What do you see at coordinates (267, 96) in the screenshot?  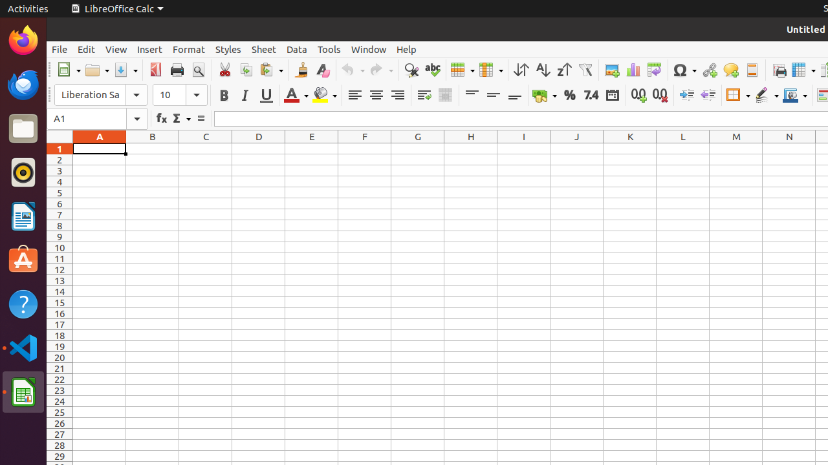 I see `Underline` at bounding box center [267, 96].